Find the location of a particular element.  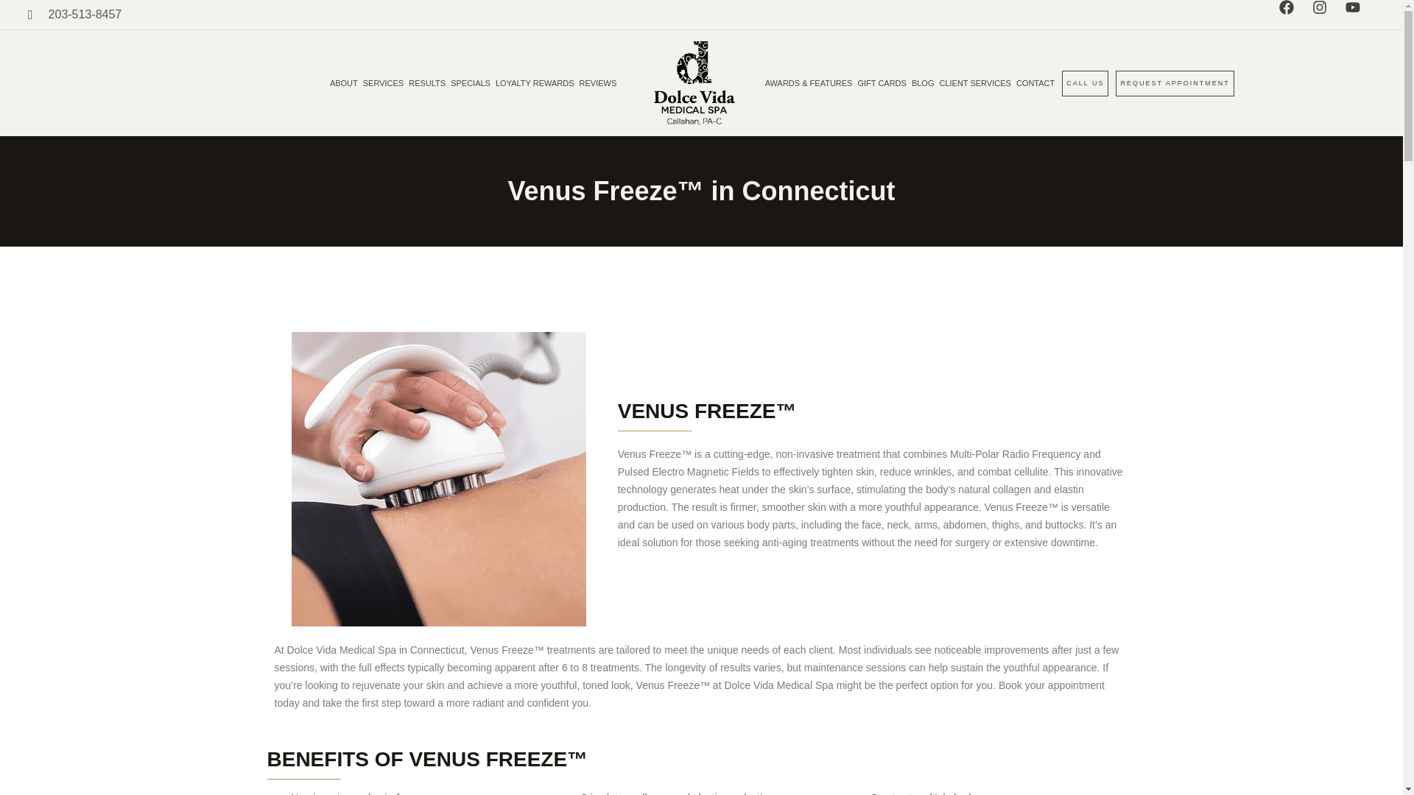

203-513-8457 is located at coordinates (75, 15).